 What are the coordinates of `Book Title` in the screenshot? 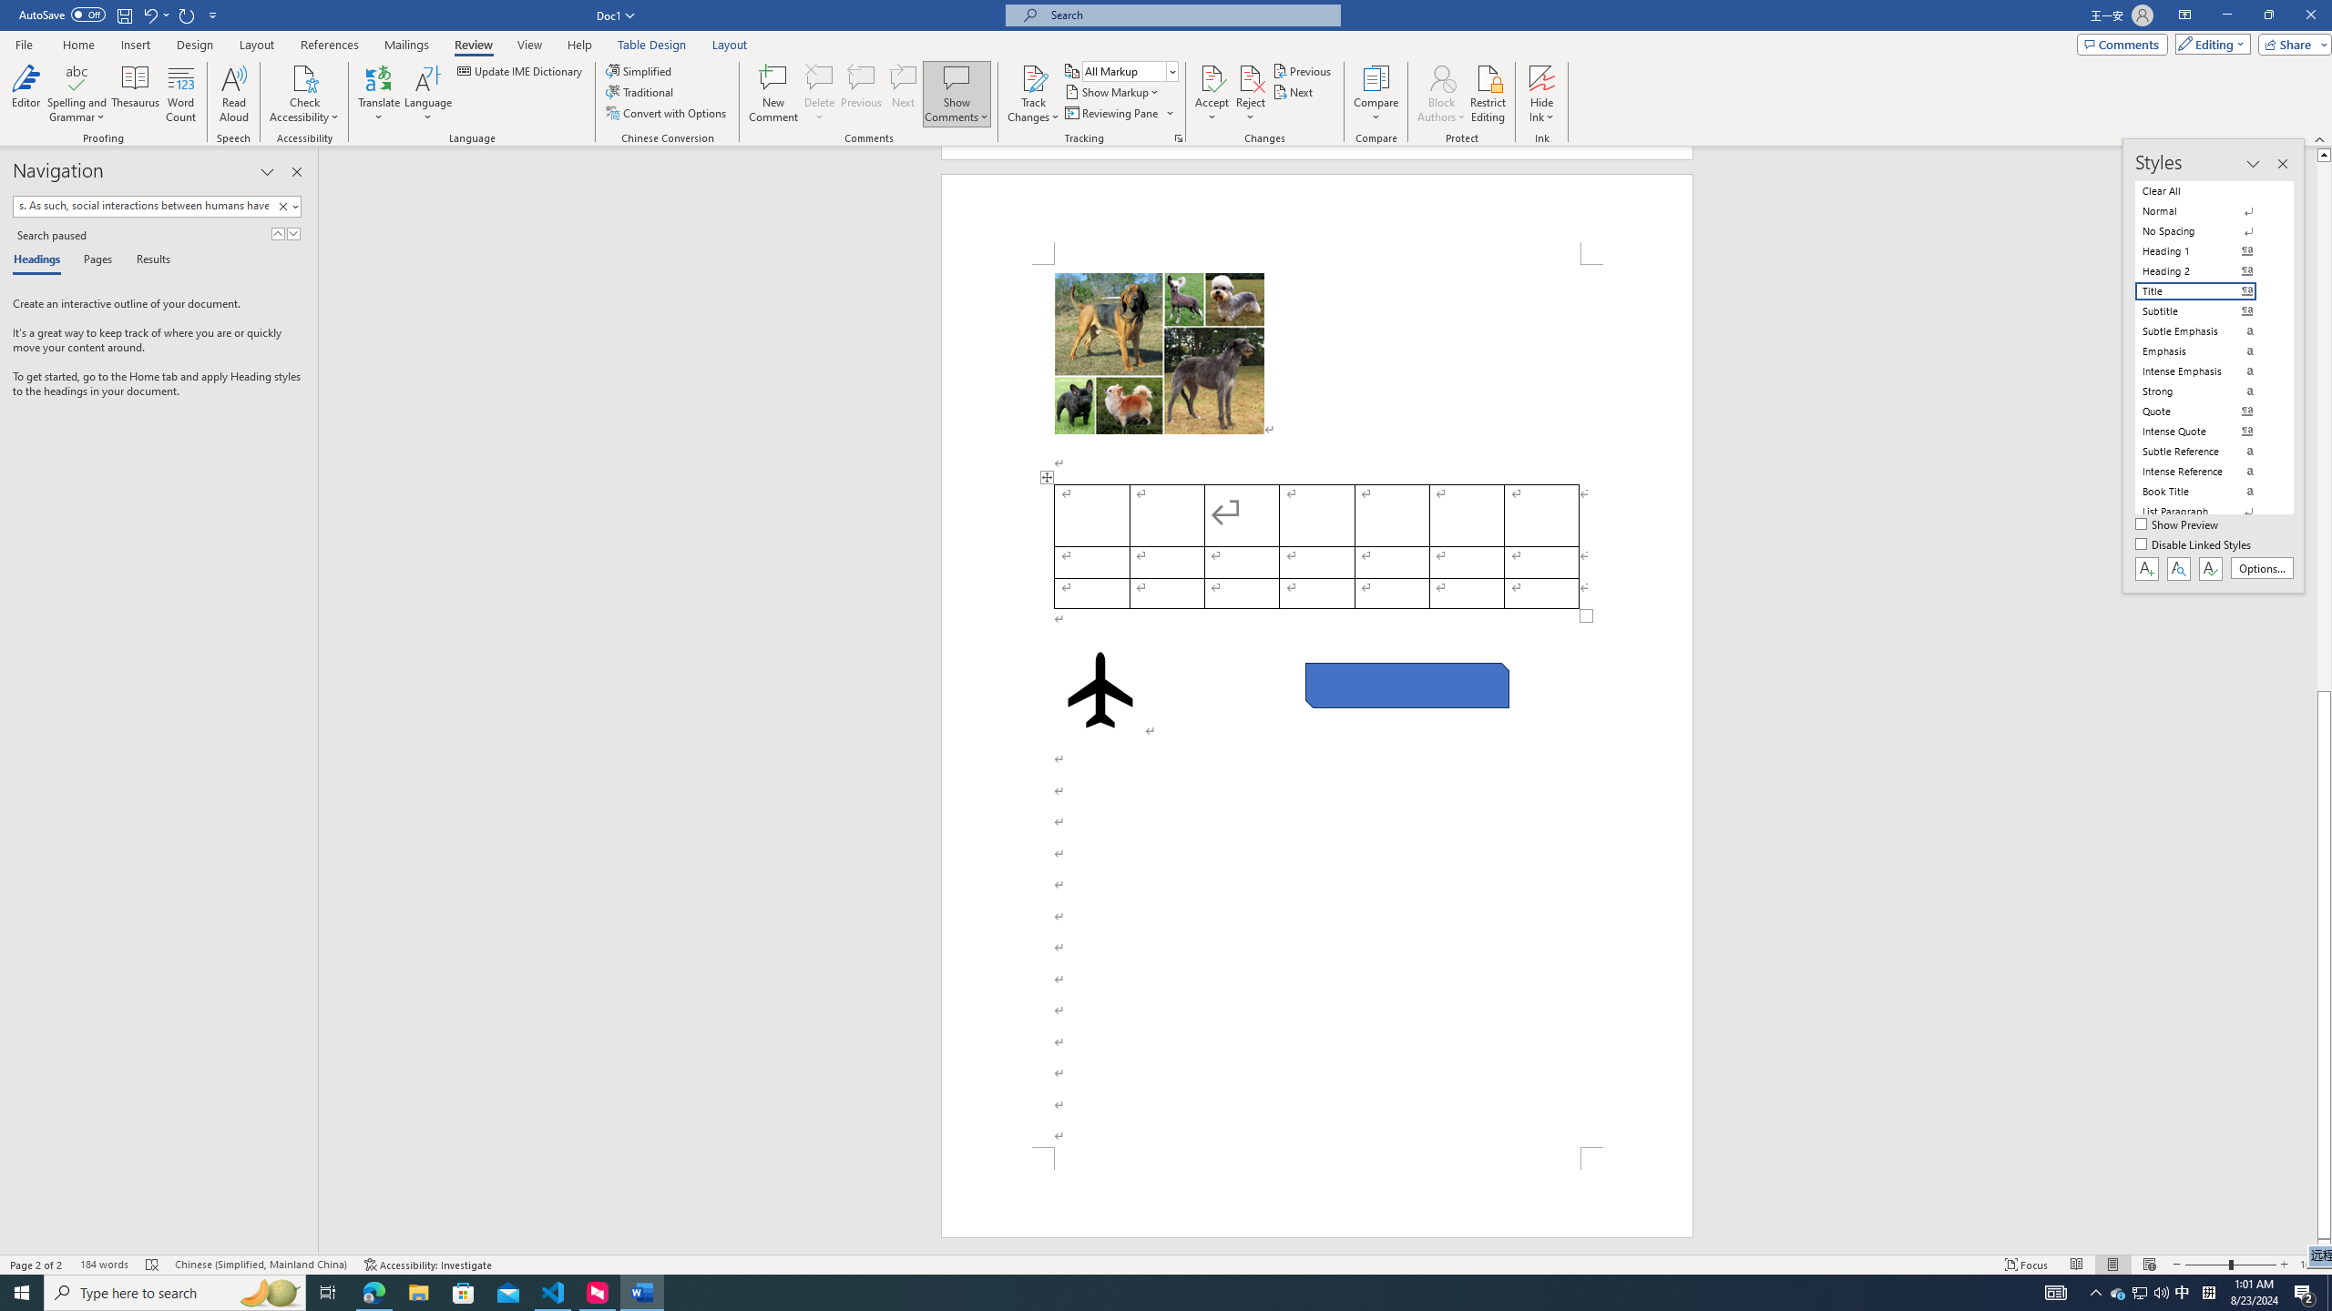 It's located at (2206, 492).